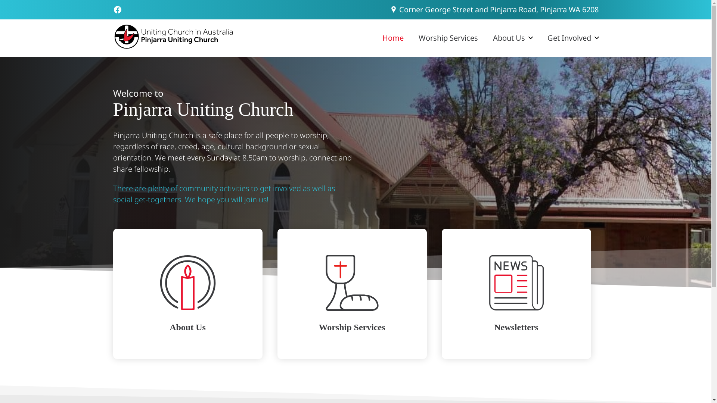 This screenshot has width=717, height=403. What do you see at coordinates (569, 38) in the screenshot?
I see `Get Involved` at bounding box center [569, 38].